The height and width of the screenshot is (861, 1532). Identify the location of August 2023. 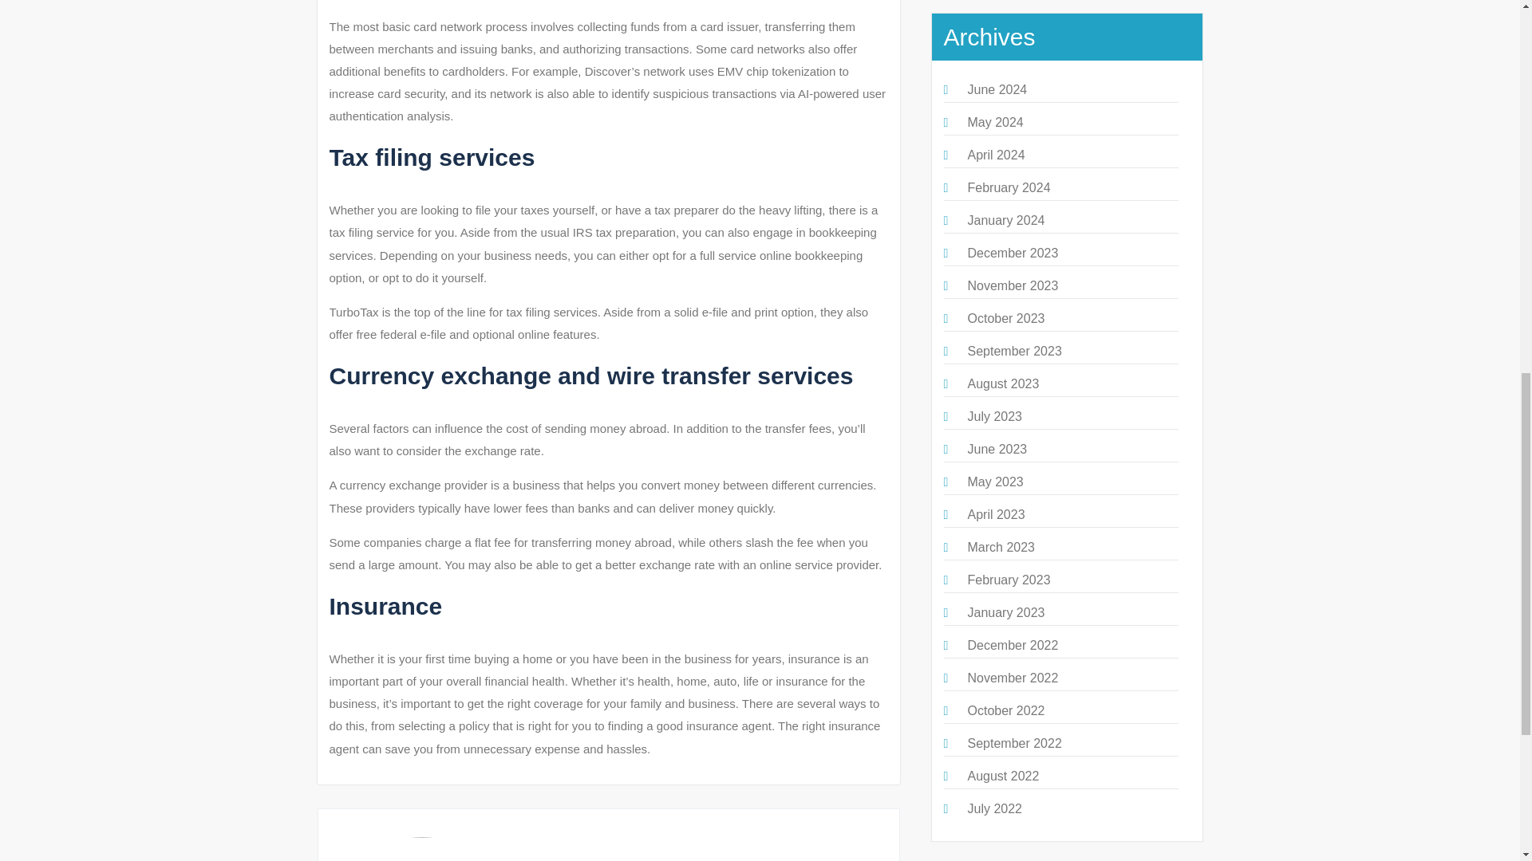
(1002, 384).